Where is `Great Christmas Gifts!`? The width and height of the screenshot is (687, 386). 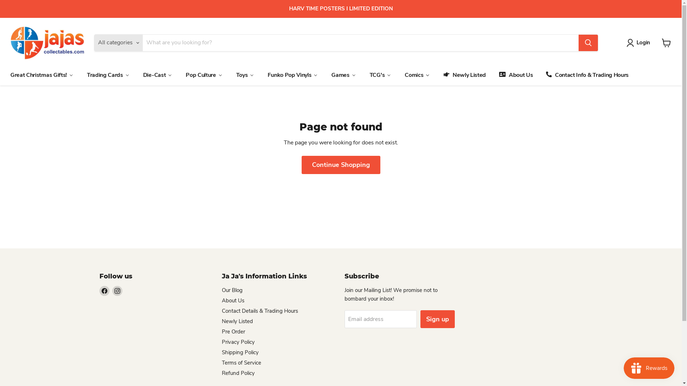
Great Christmas Gifts! is located at coordinates (42, 75).